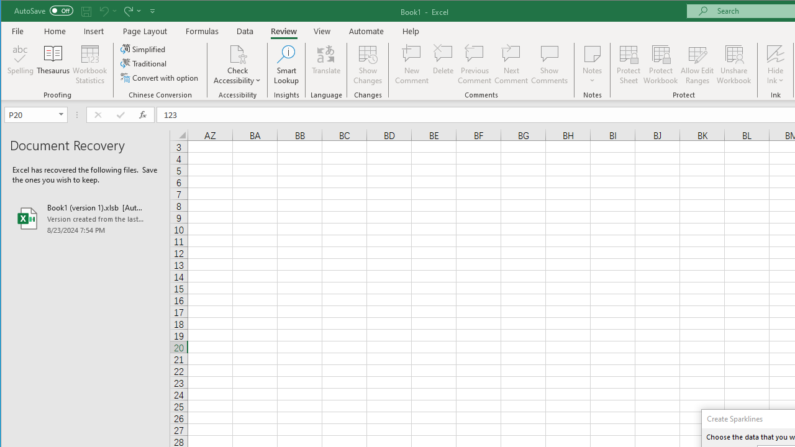  Describe the element at coordinates (443, 65) in the screenshot. I see `Delete` at that location.